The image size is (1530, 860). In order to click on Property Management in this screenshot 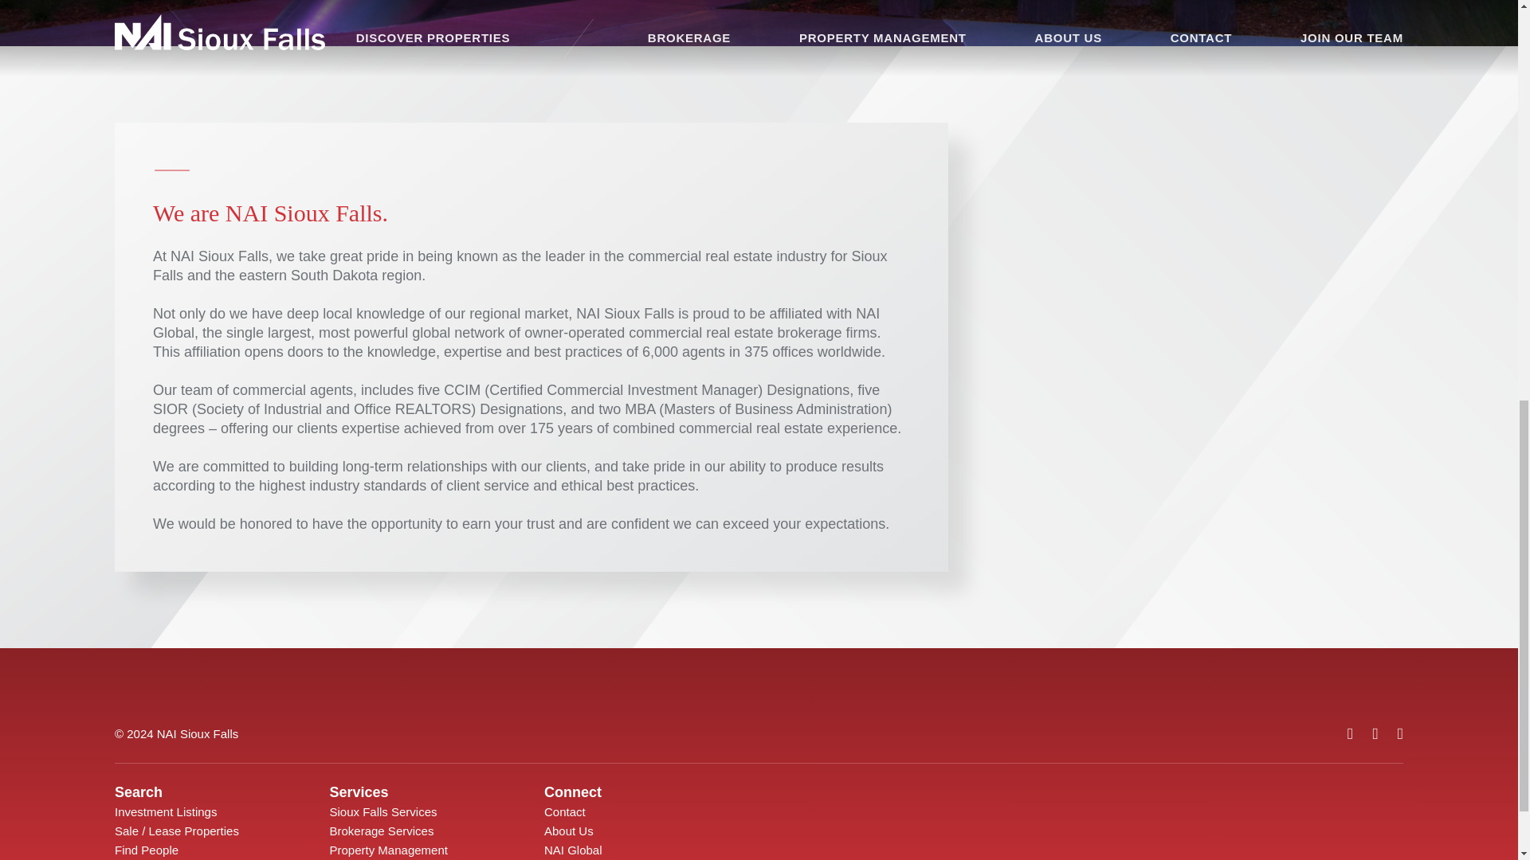, I will do `click(389, 850)`.